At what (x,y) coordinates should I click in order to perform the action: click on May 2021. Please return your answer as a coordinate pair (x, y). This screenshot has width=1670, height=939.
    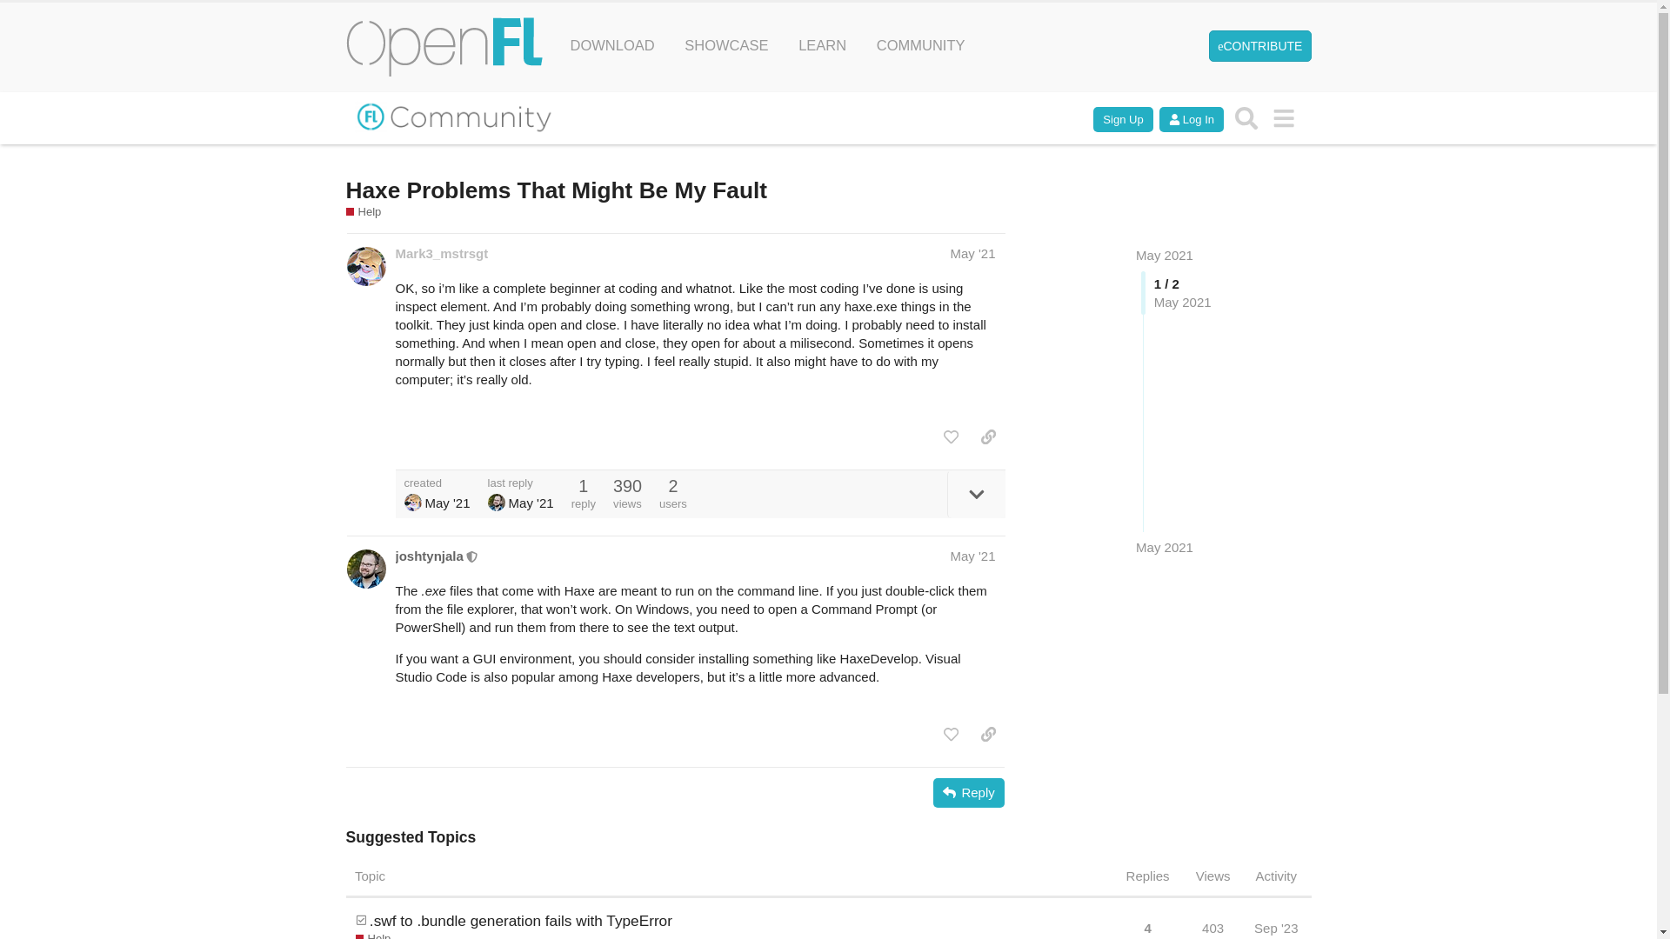
    Looking at the image, I should click on (1164, 256).